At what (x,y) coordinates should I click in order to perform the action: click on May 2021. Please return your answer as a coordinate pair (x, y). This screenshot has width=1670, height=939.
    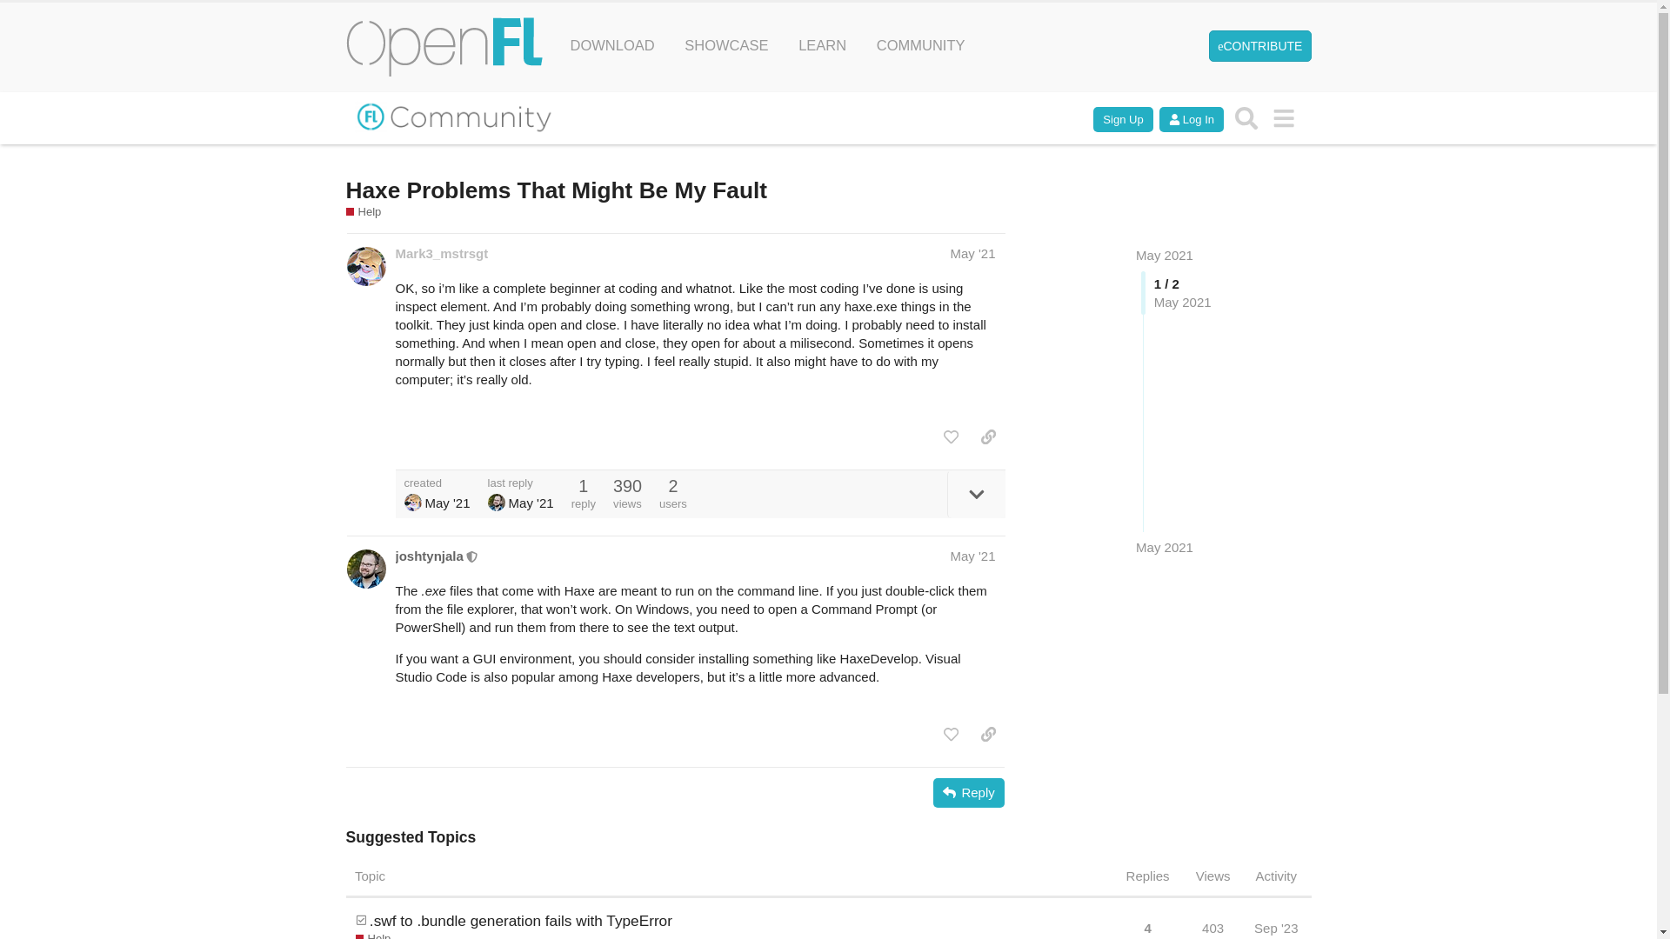
    Looking at the image, I should click on (1164, 256).